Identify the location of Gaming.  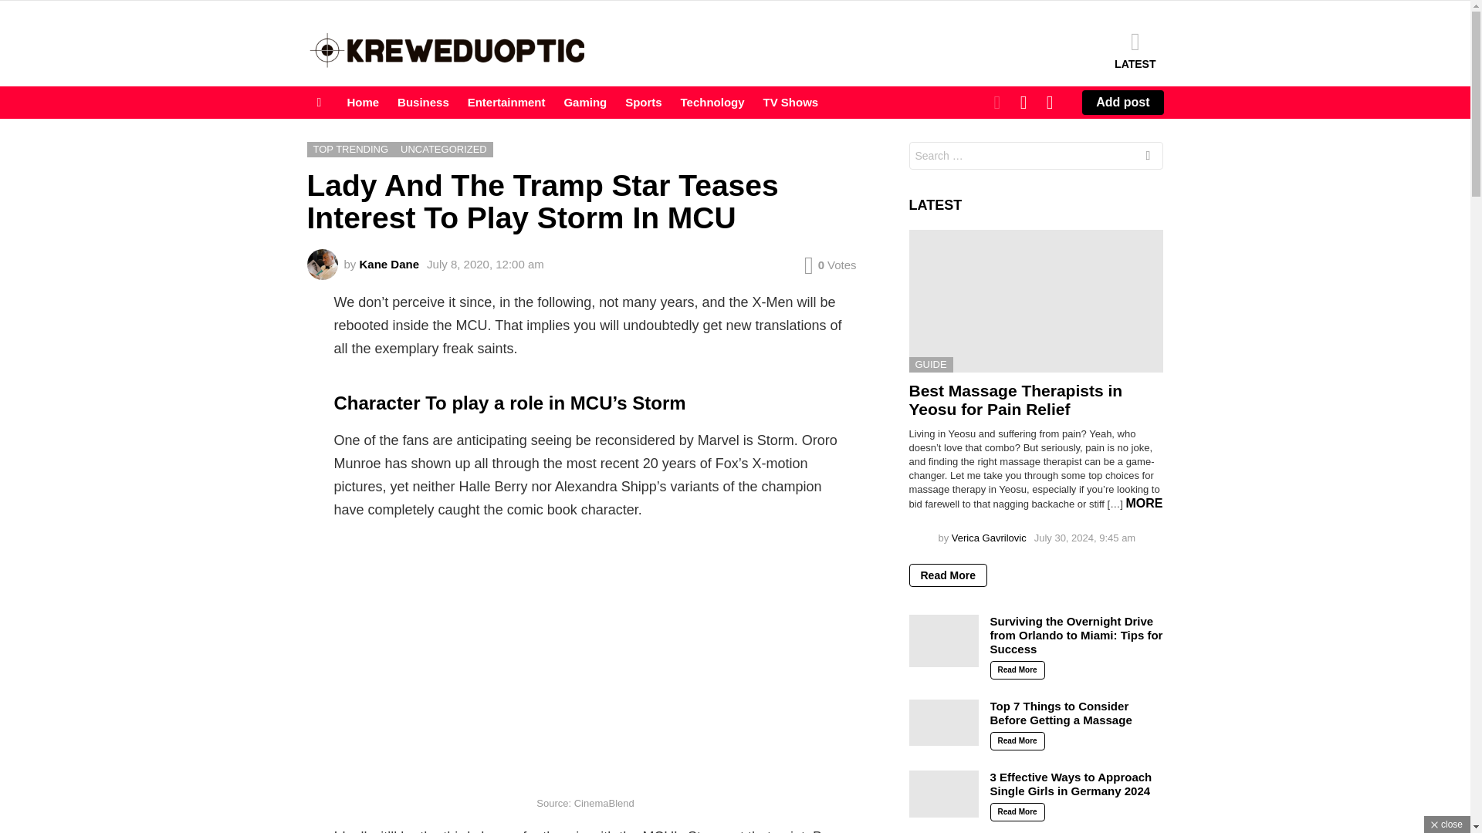
(585, 102).